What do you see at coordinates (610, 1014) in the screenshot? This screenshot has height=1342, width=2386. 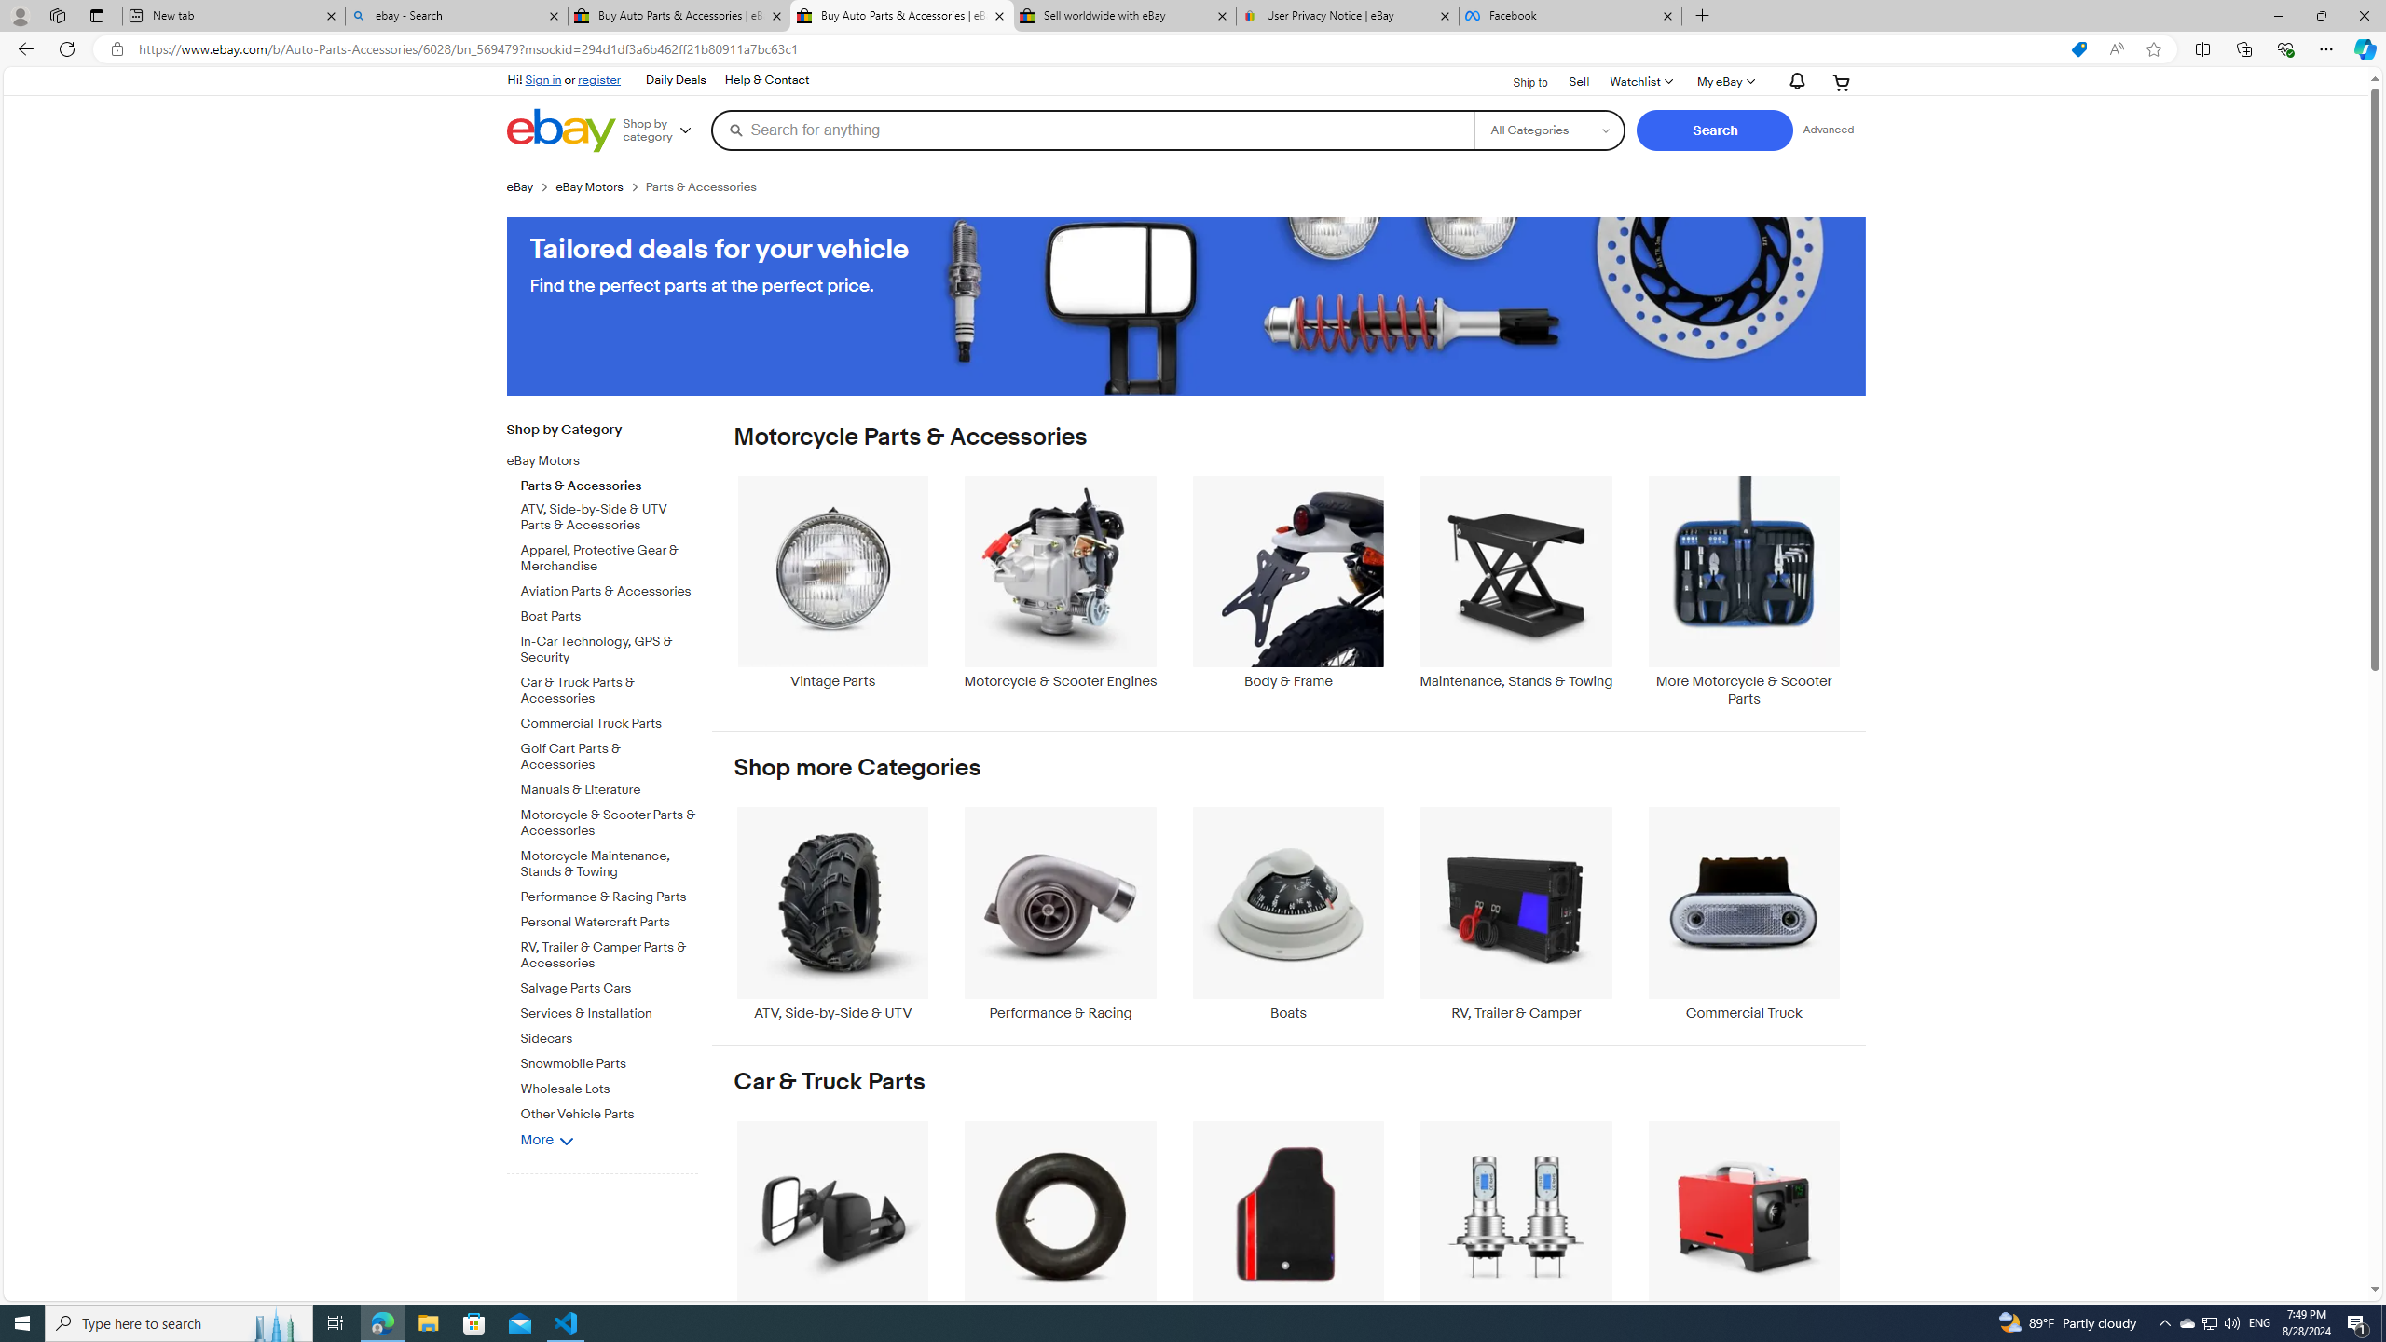 I see `Services & Installation` at bounding box center [610, 1014].